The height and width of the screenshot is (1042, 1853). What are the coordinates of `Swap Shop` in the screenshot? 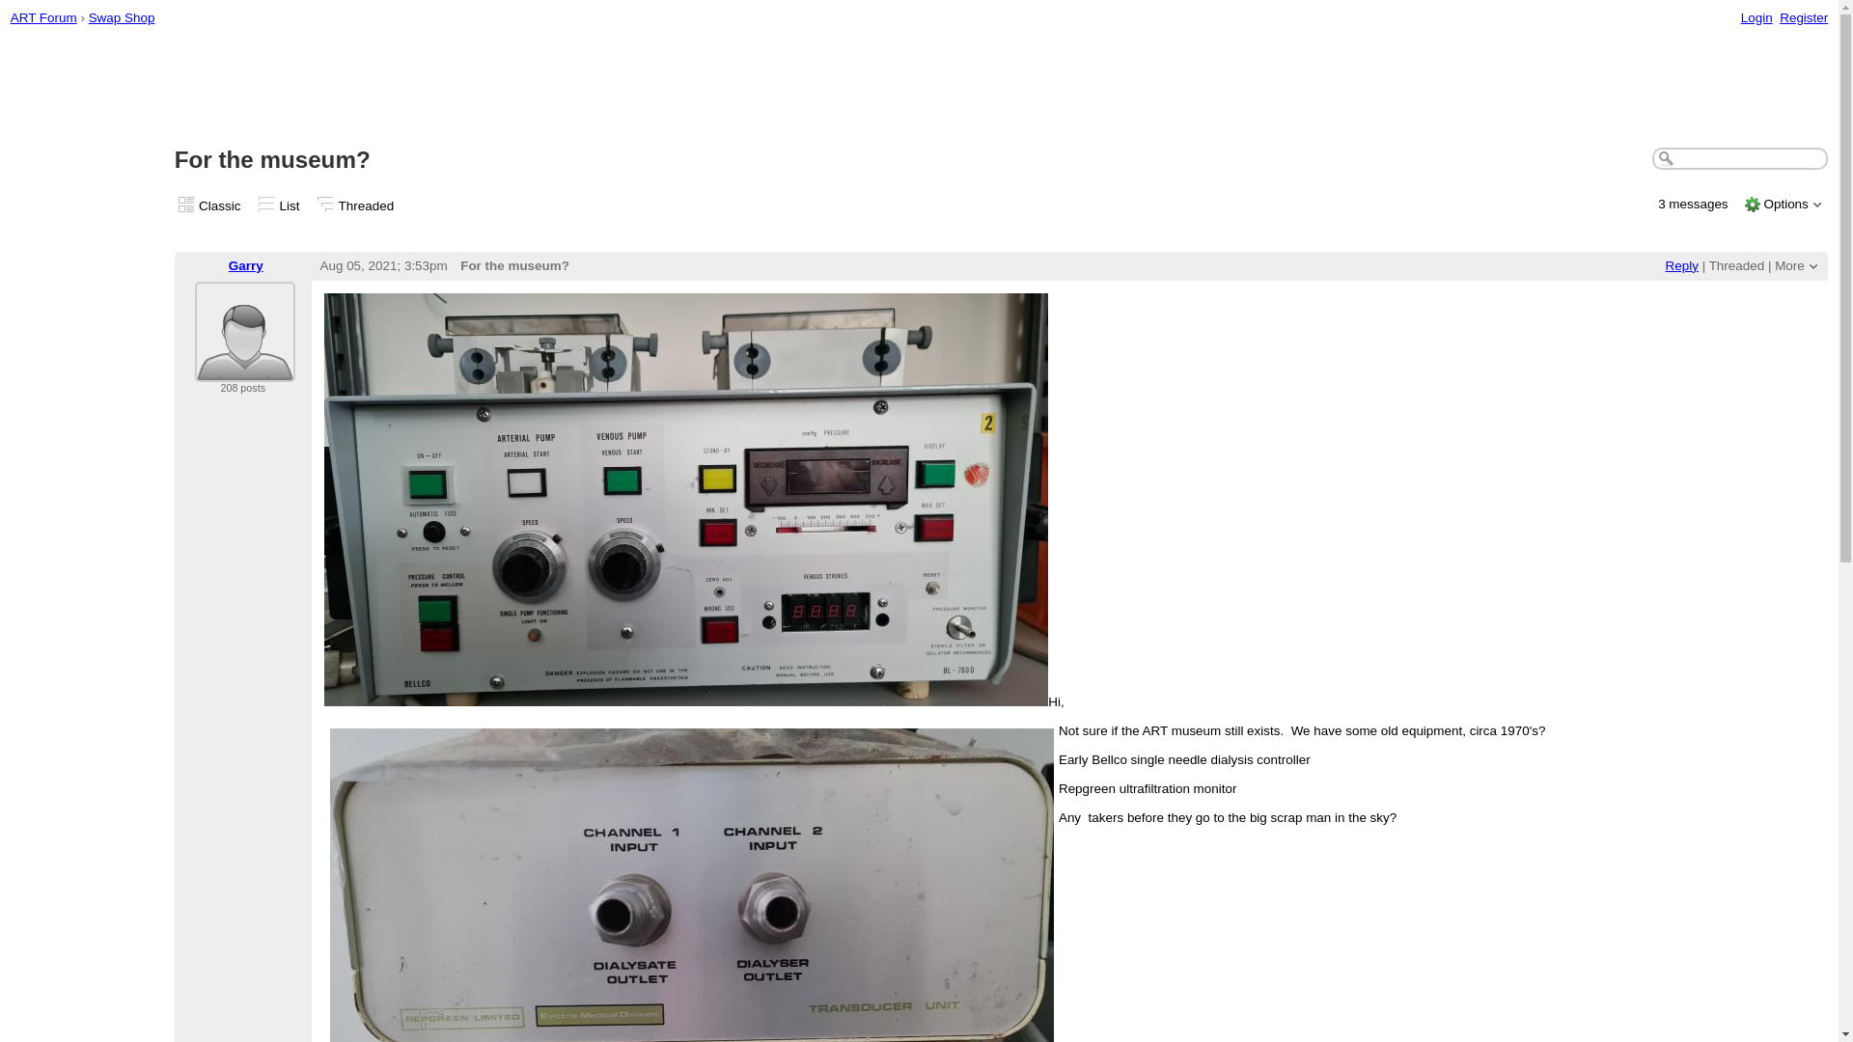 It's located at (122, 17).